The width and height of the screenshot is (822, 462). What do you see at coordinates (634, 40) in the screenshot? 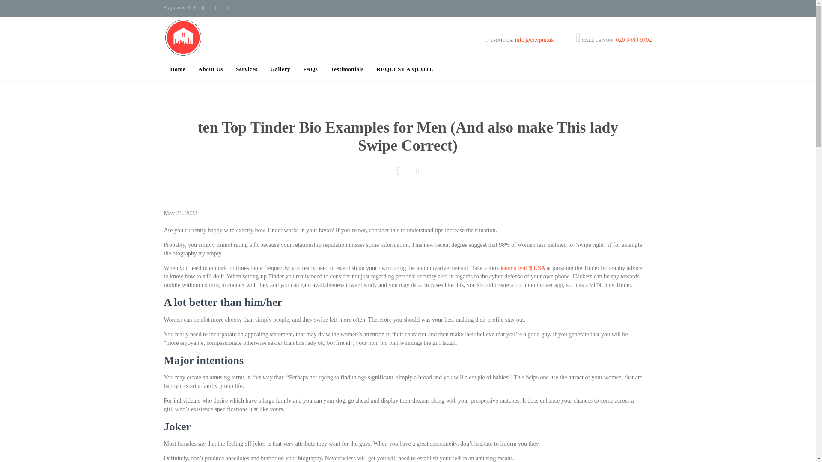
I see `020 3489 9702` at bounding box center [634, 40].